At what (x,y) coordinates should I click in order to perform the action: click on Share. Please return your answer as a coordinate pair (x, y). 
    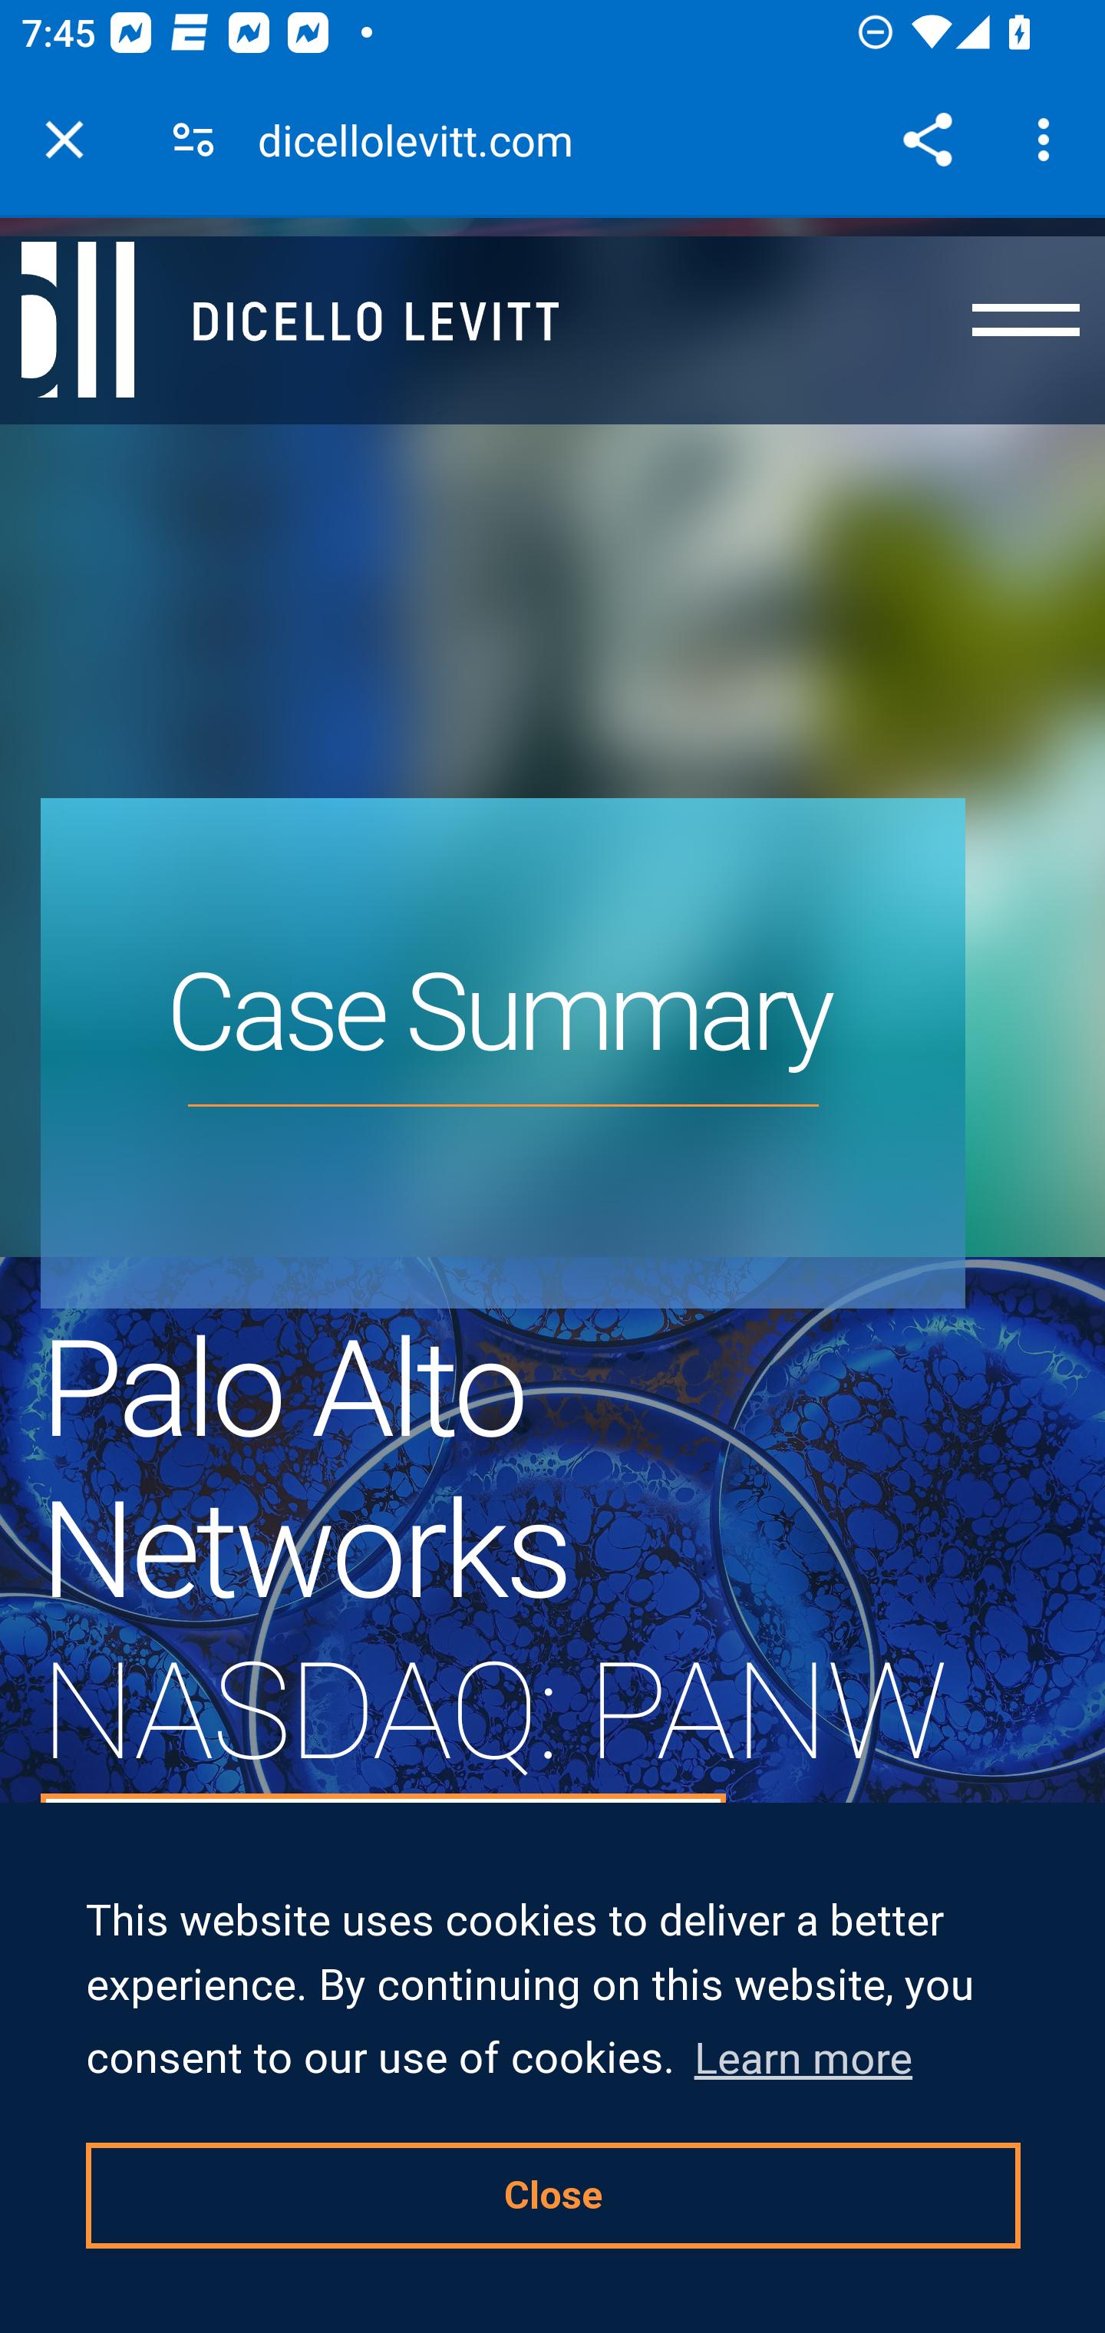
    Looking at the image, I should click on (927, 140).